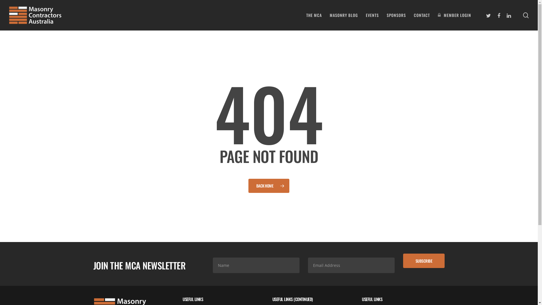 Image resolution: width=542 pixels, height=305 pixels. I want to click on FACEBOOK, so click(499, 15).